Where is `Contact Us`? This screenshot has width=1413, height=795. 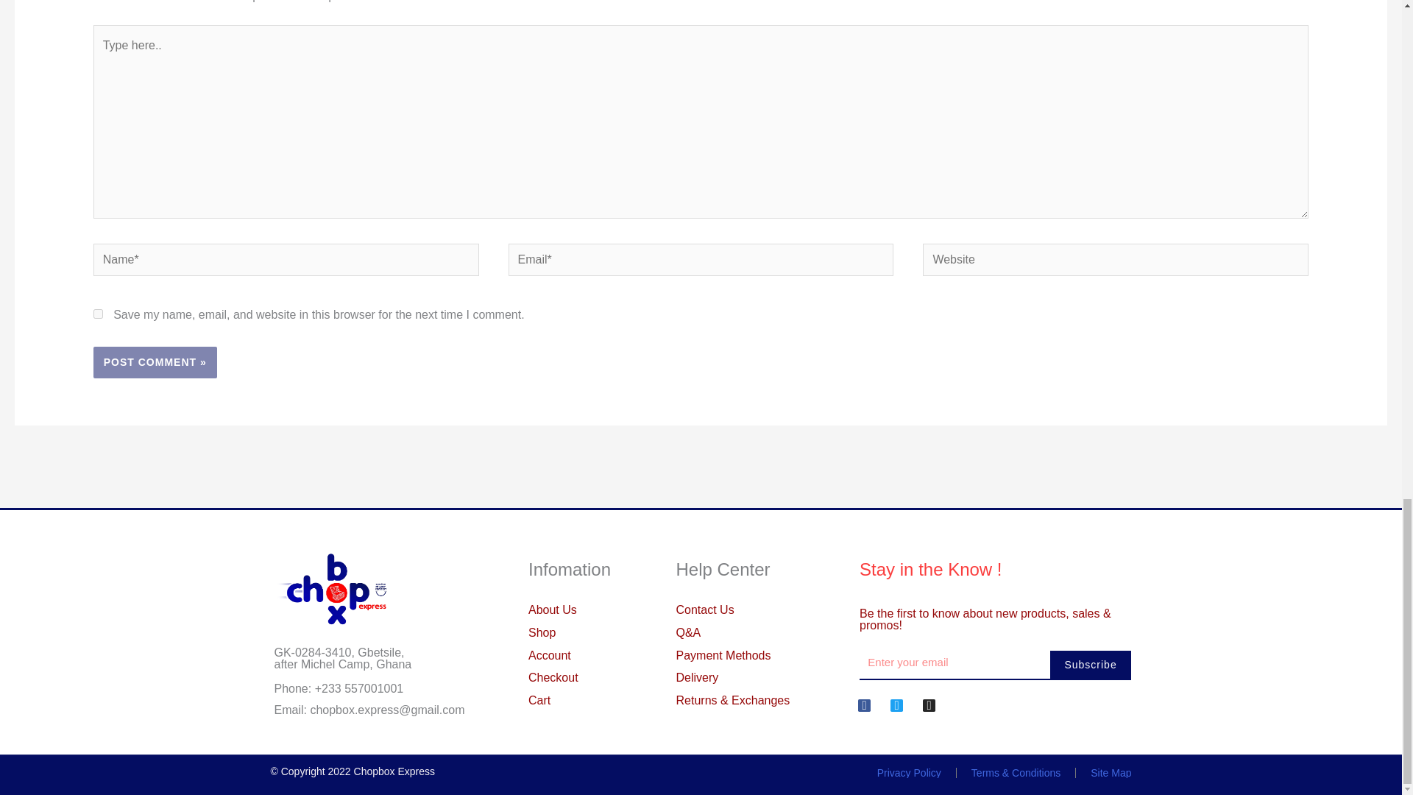
Contact Us is located at coordinates (752, 609).